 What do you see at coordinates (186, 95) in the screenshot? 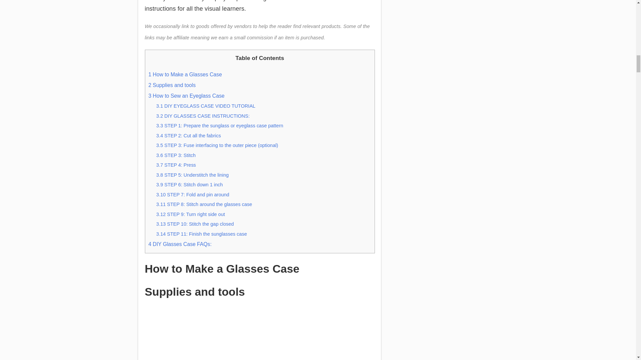
I see `3 How to Sew an Eyeglass Case` at bounding box center [186, 95].